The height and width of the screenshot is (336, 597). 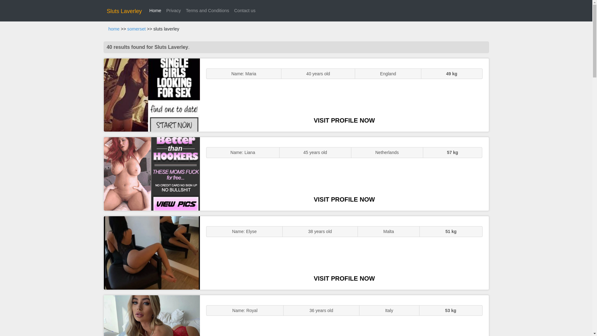 What do you see at coordinates (152, 253) in the screenshot?
I see `Sexy` at bounding box center [152, 253].